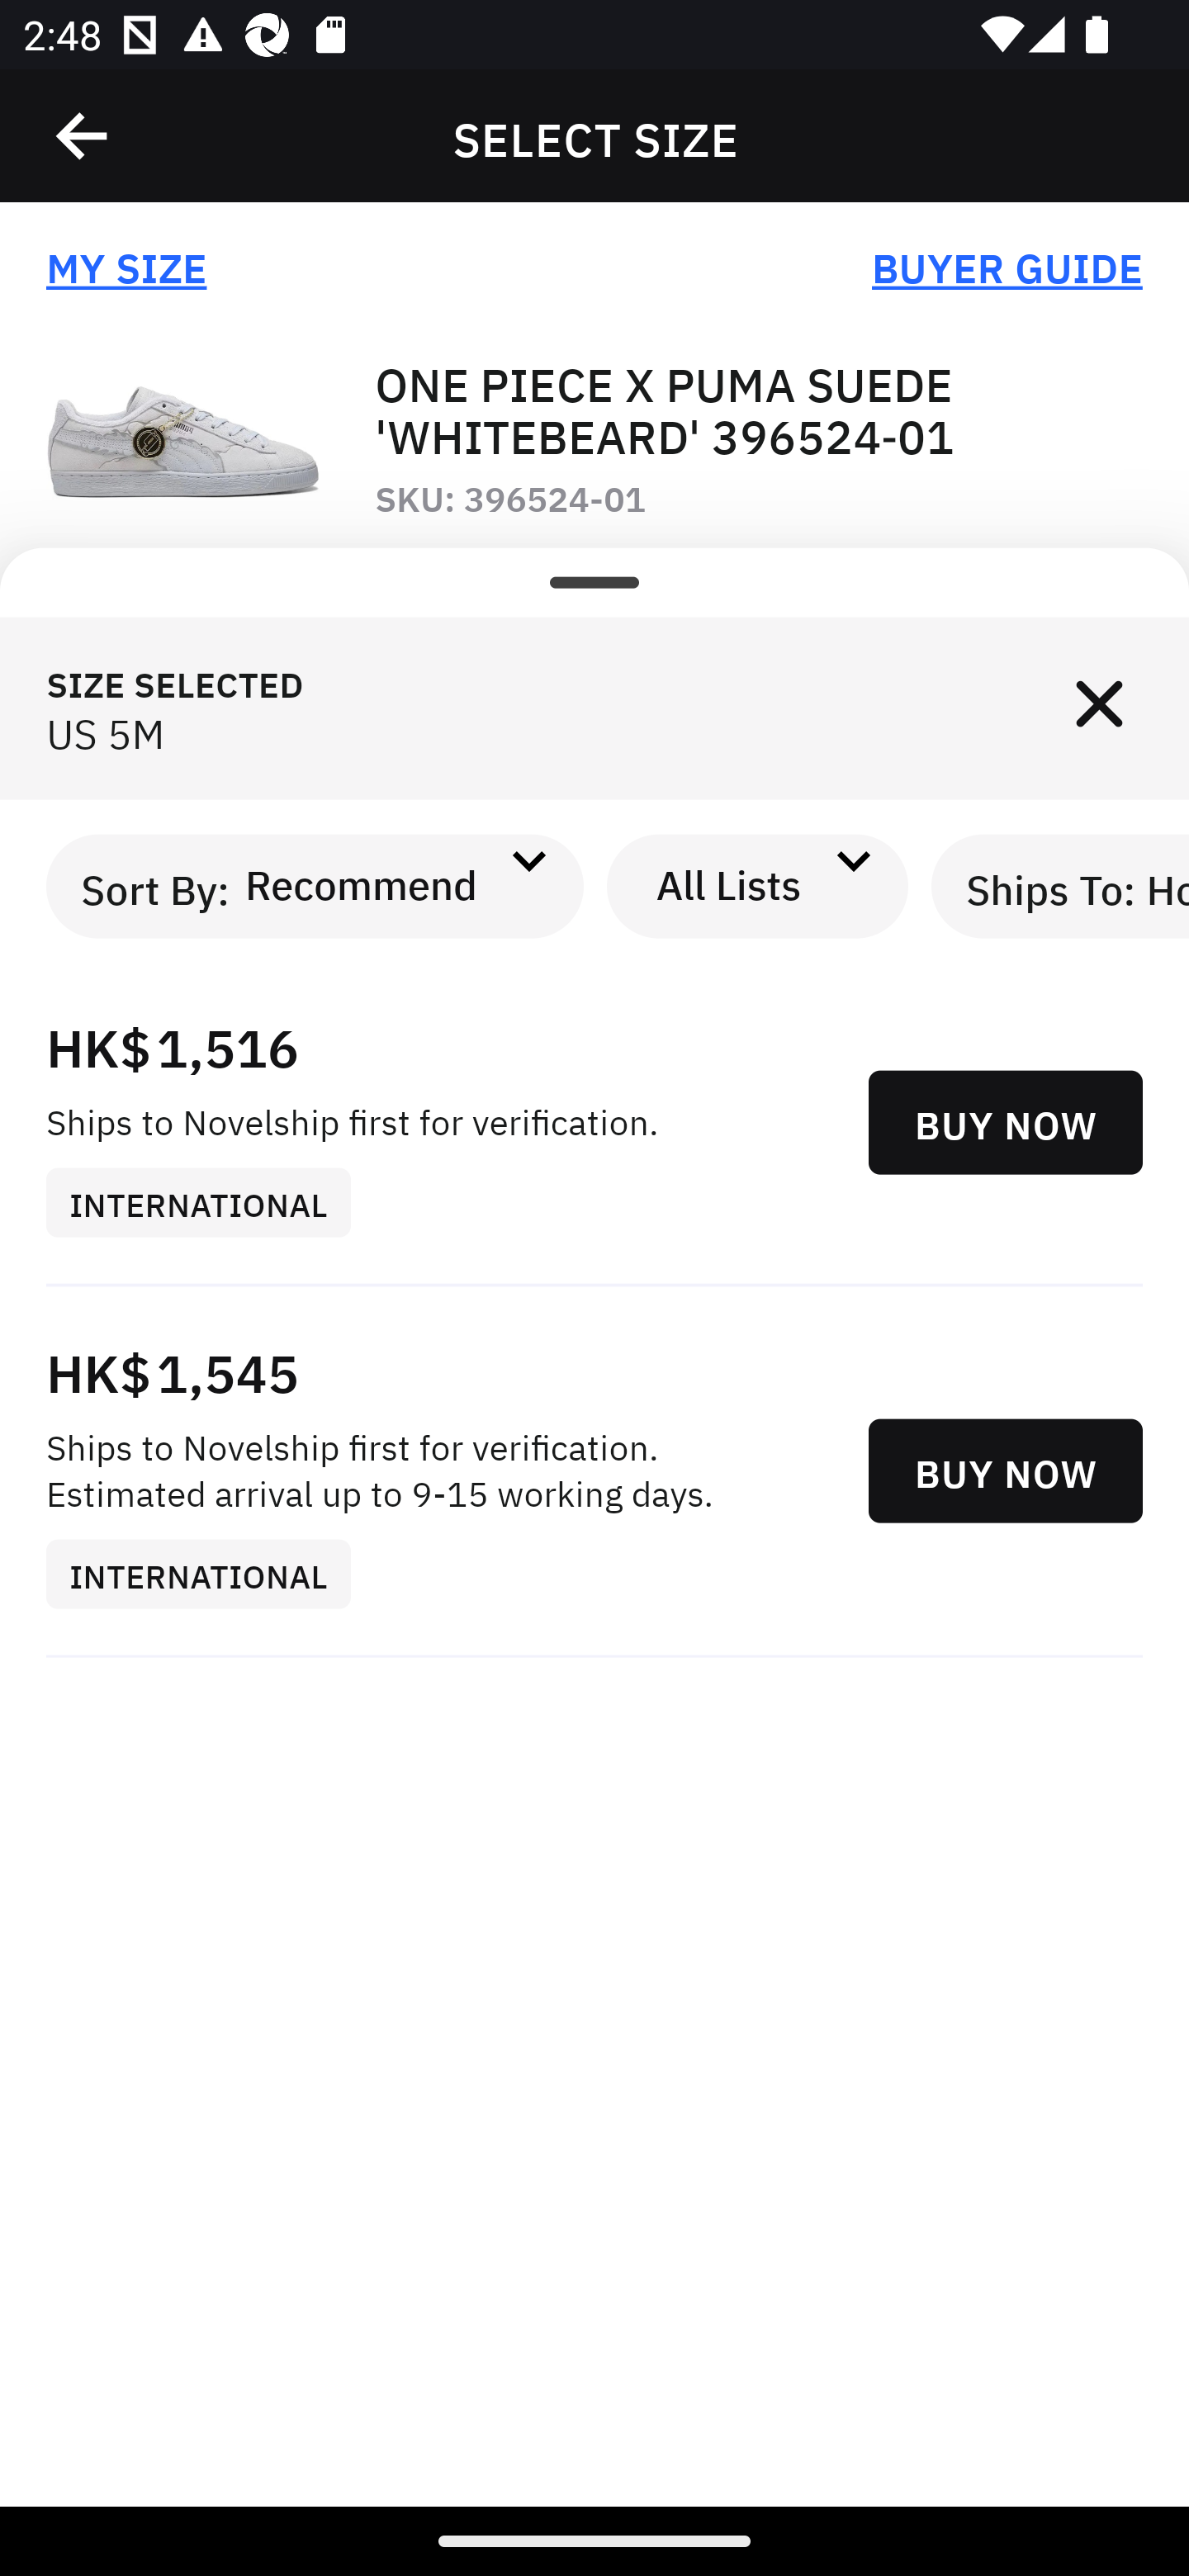 The image size is (1189, 2576). Describe the element at coordinates (390, 885) in the screenshot. I see `Recommend ` at that location.